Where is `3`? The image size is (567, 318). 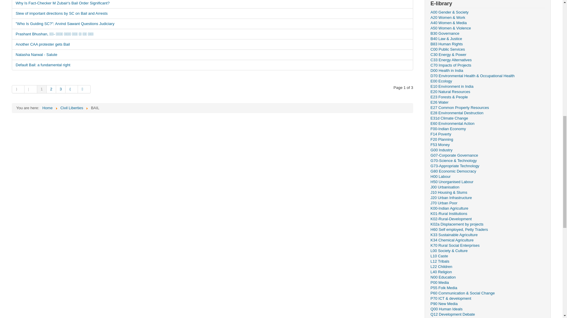
3 is located at coordinates (61, 89).